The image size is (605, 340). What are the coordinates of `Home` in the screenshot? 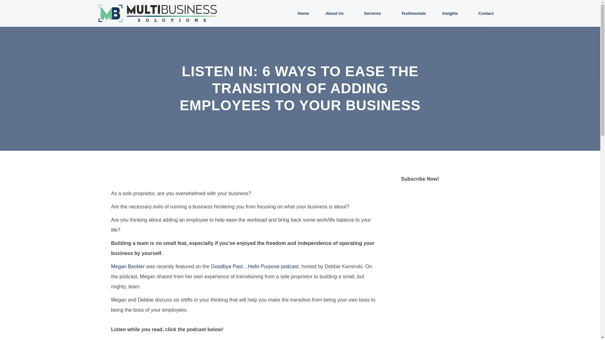 It's located at (303, 13).